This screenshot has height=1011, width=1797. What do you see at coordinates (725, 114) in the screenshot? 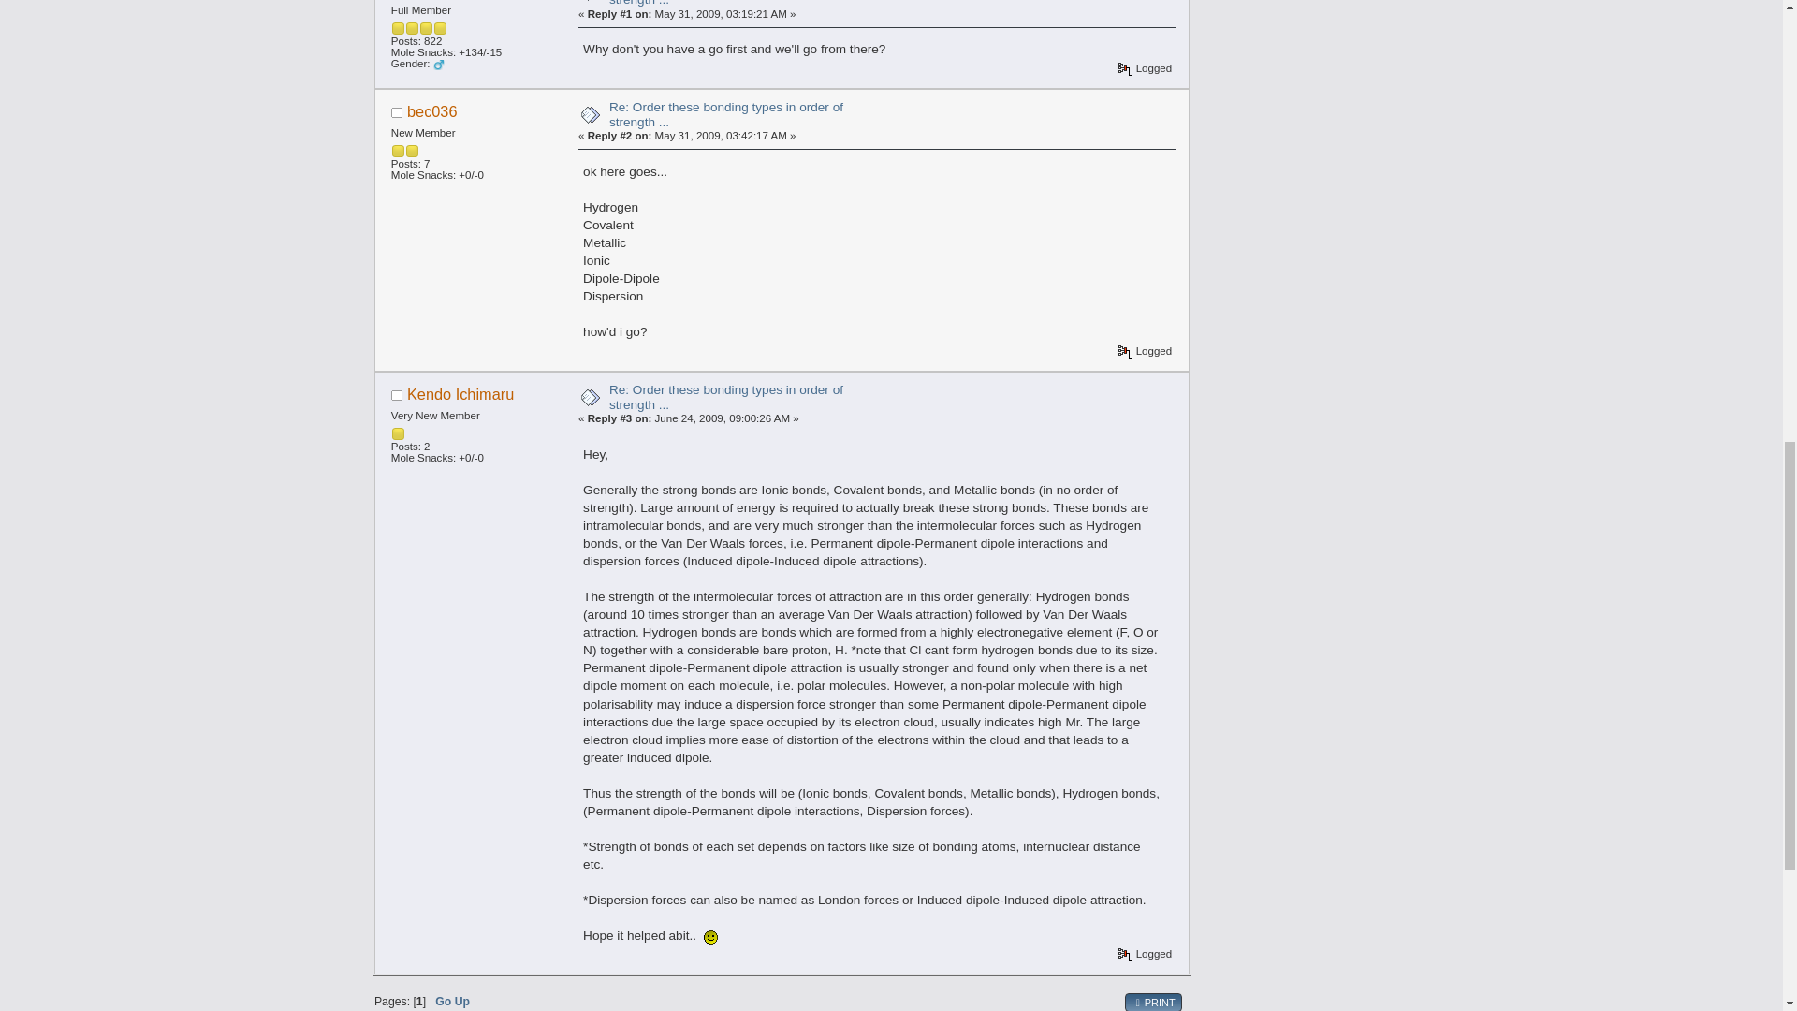
I see `Re: Order these bonding types in order of strength ...` at bounding box center [725, 114].